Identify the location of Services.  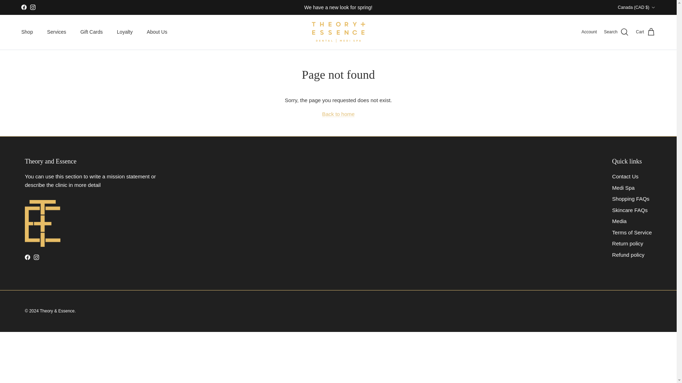
(57, 32).